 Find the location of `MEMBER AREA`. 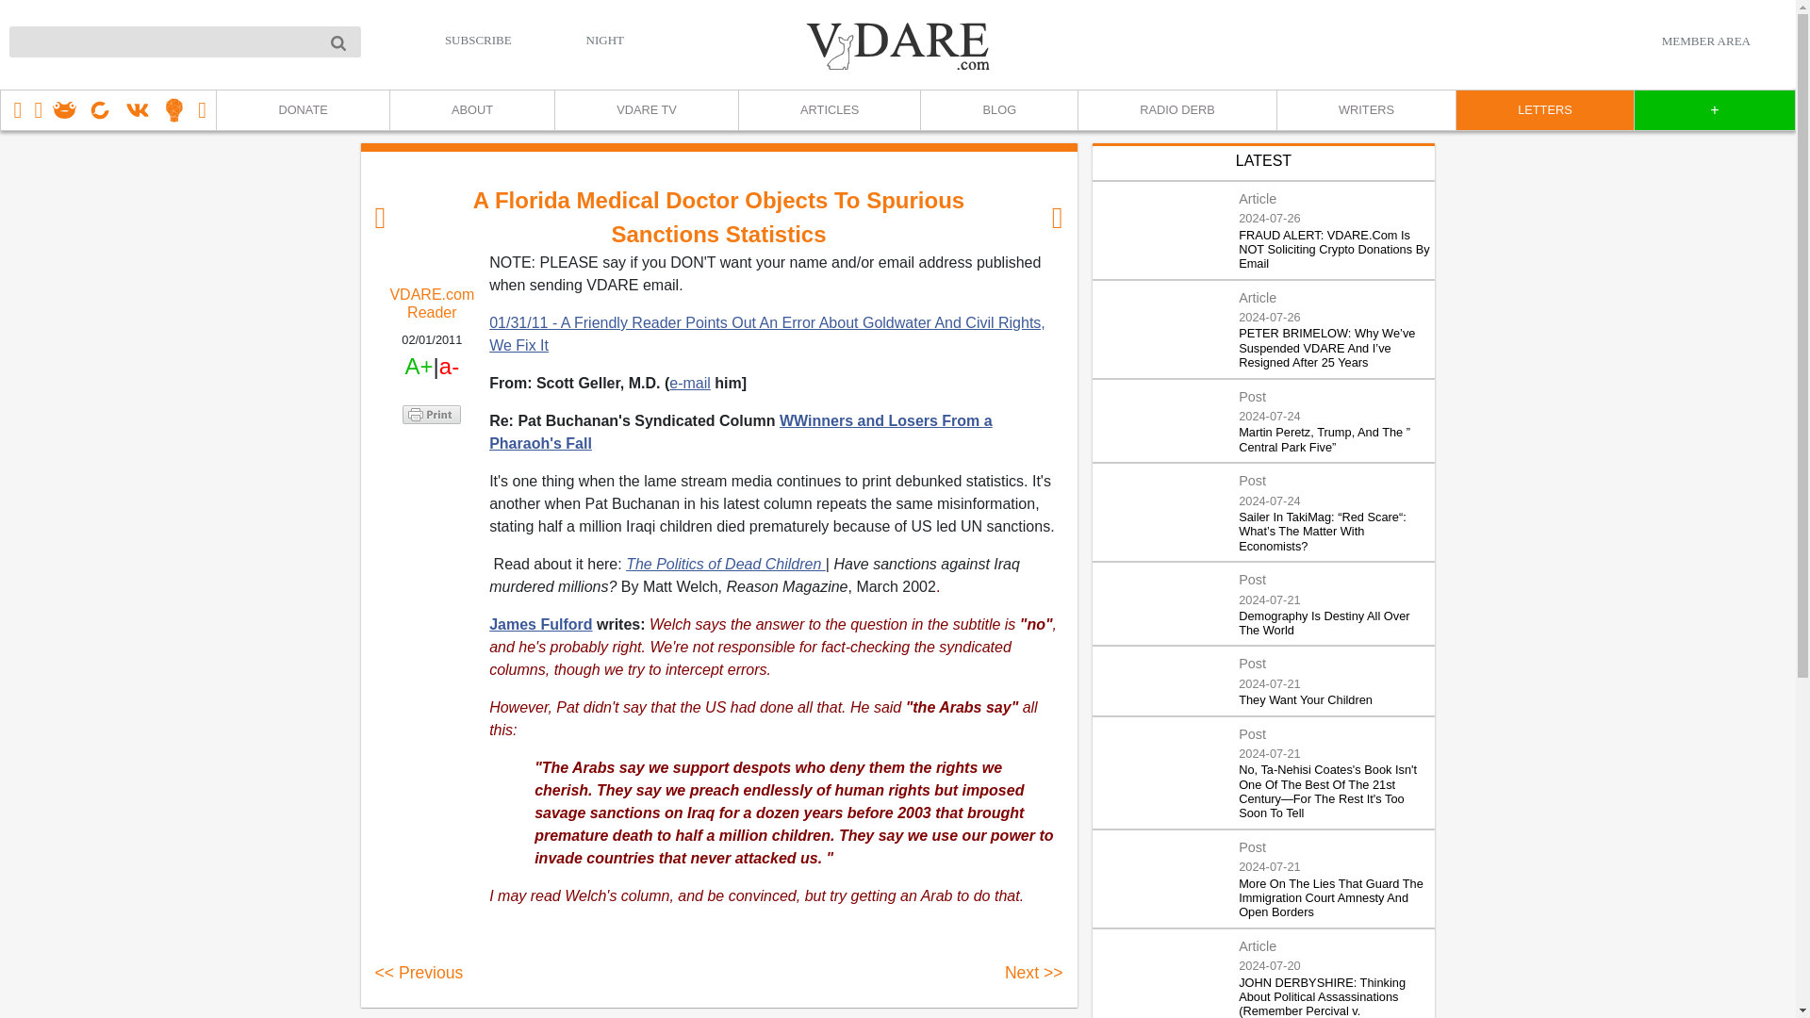

MEMBER AREA is located at coordinates (1705, 41).